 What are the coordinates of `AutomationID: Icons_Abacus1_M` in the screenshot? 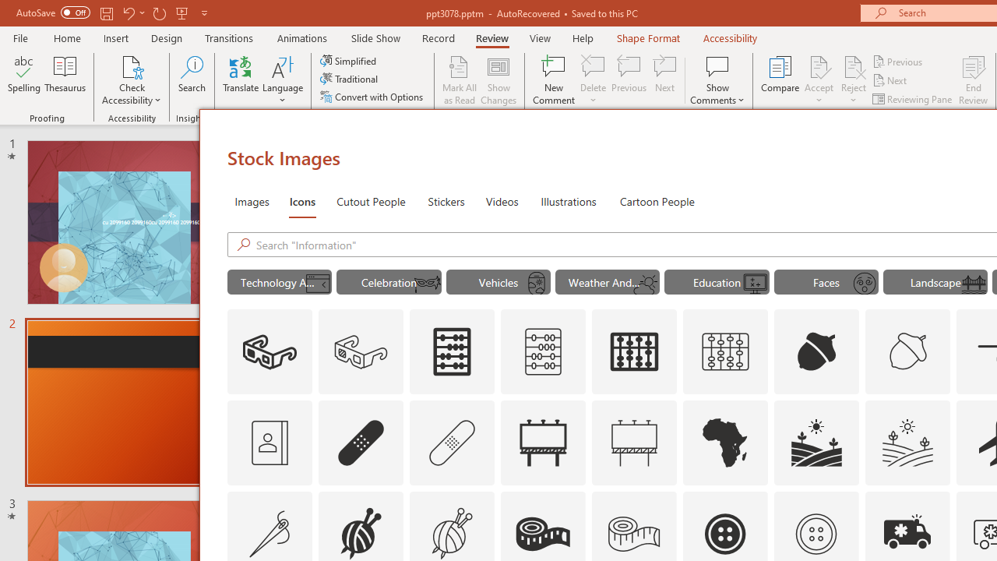 It's located at (726, 352).